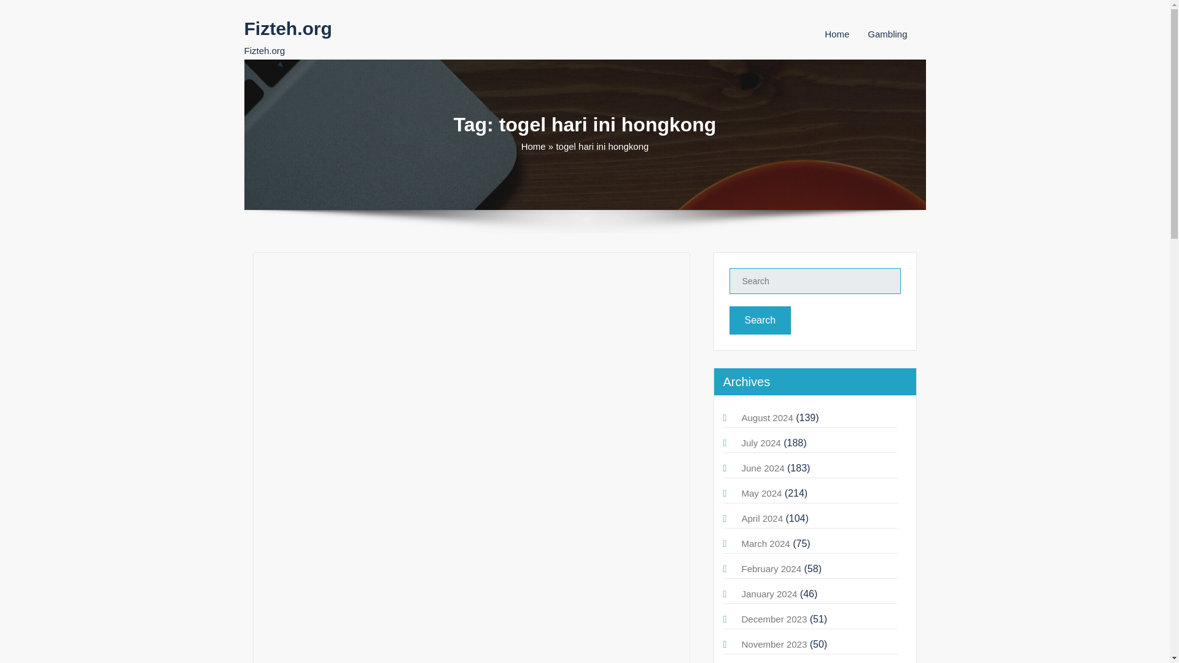 The height and width of the screenshot is (663, 1179). I want to click on May 2024, so click(761, 493).